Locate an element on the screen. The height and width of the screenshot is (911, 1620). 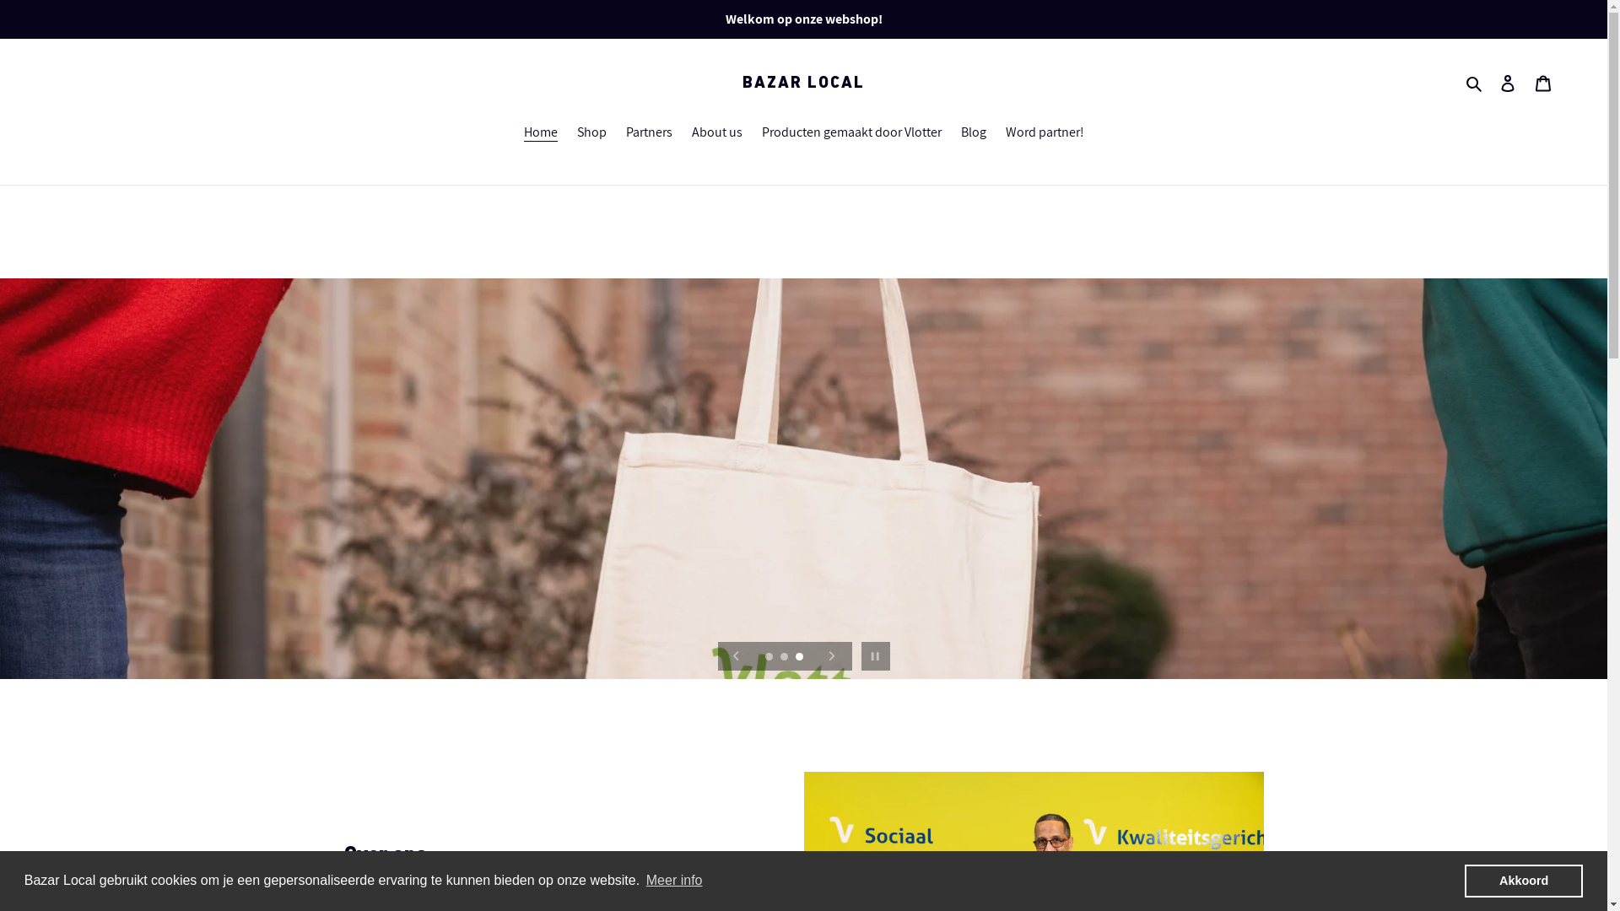
About us is located at coordinates (717, 133).